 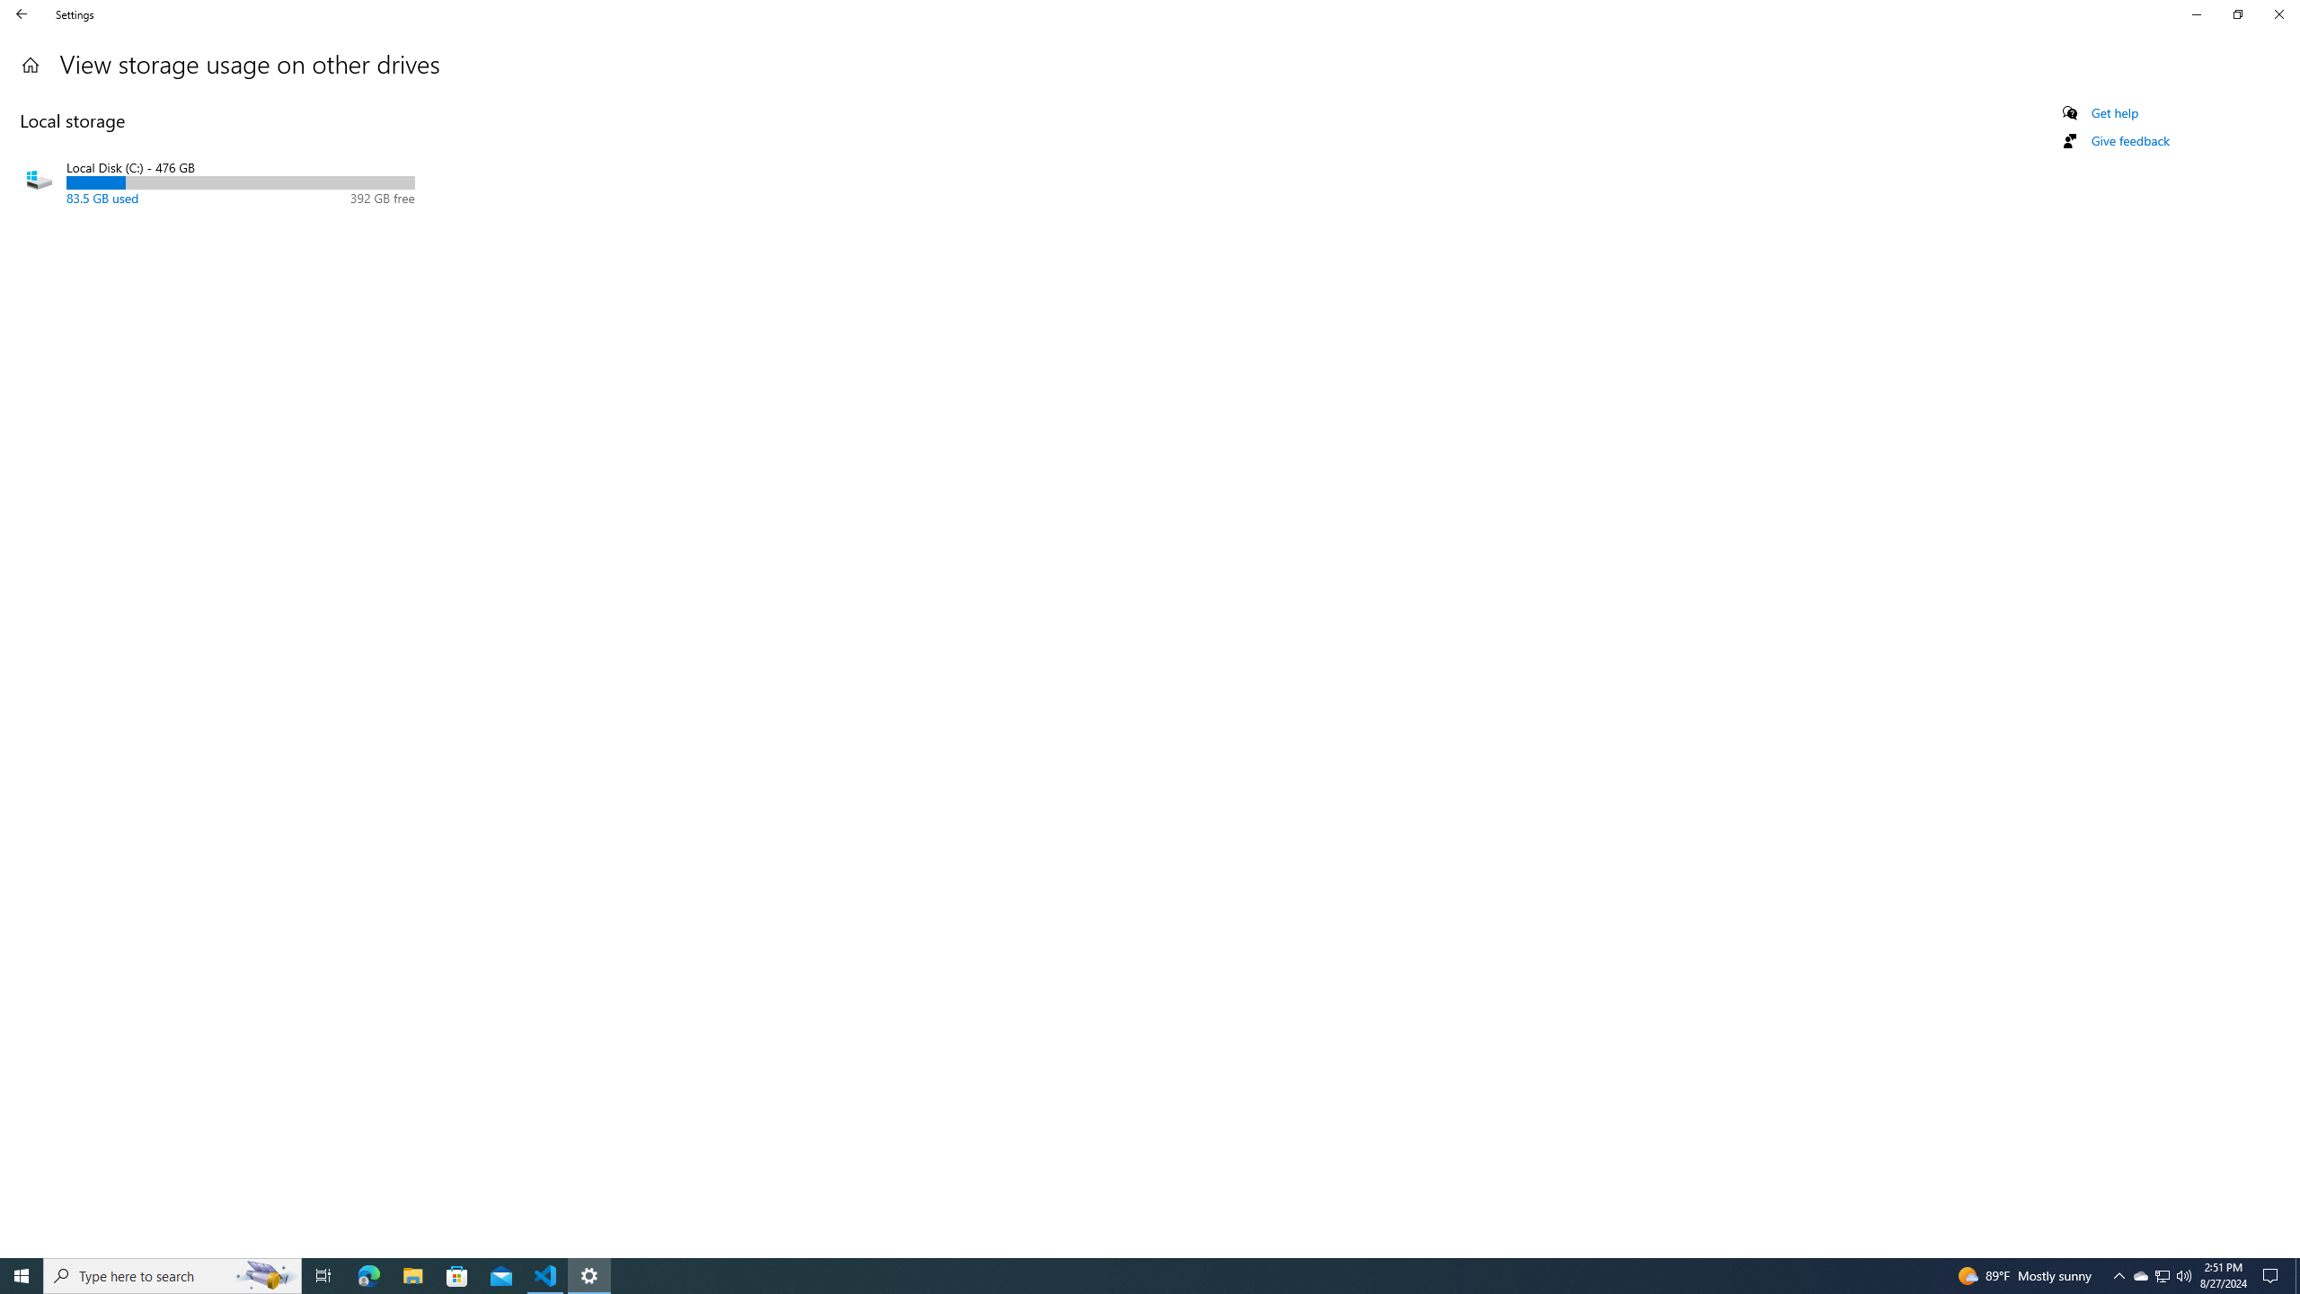 I want to click on Microsoft Store, so click(x=2237, y=14).